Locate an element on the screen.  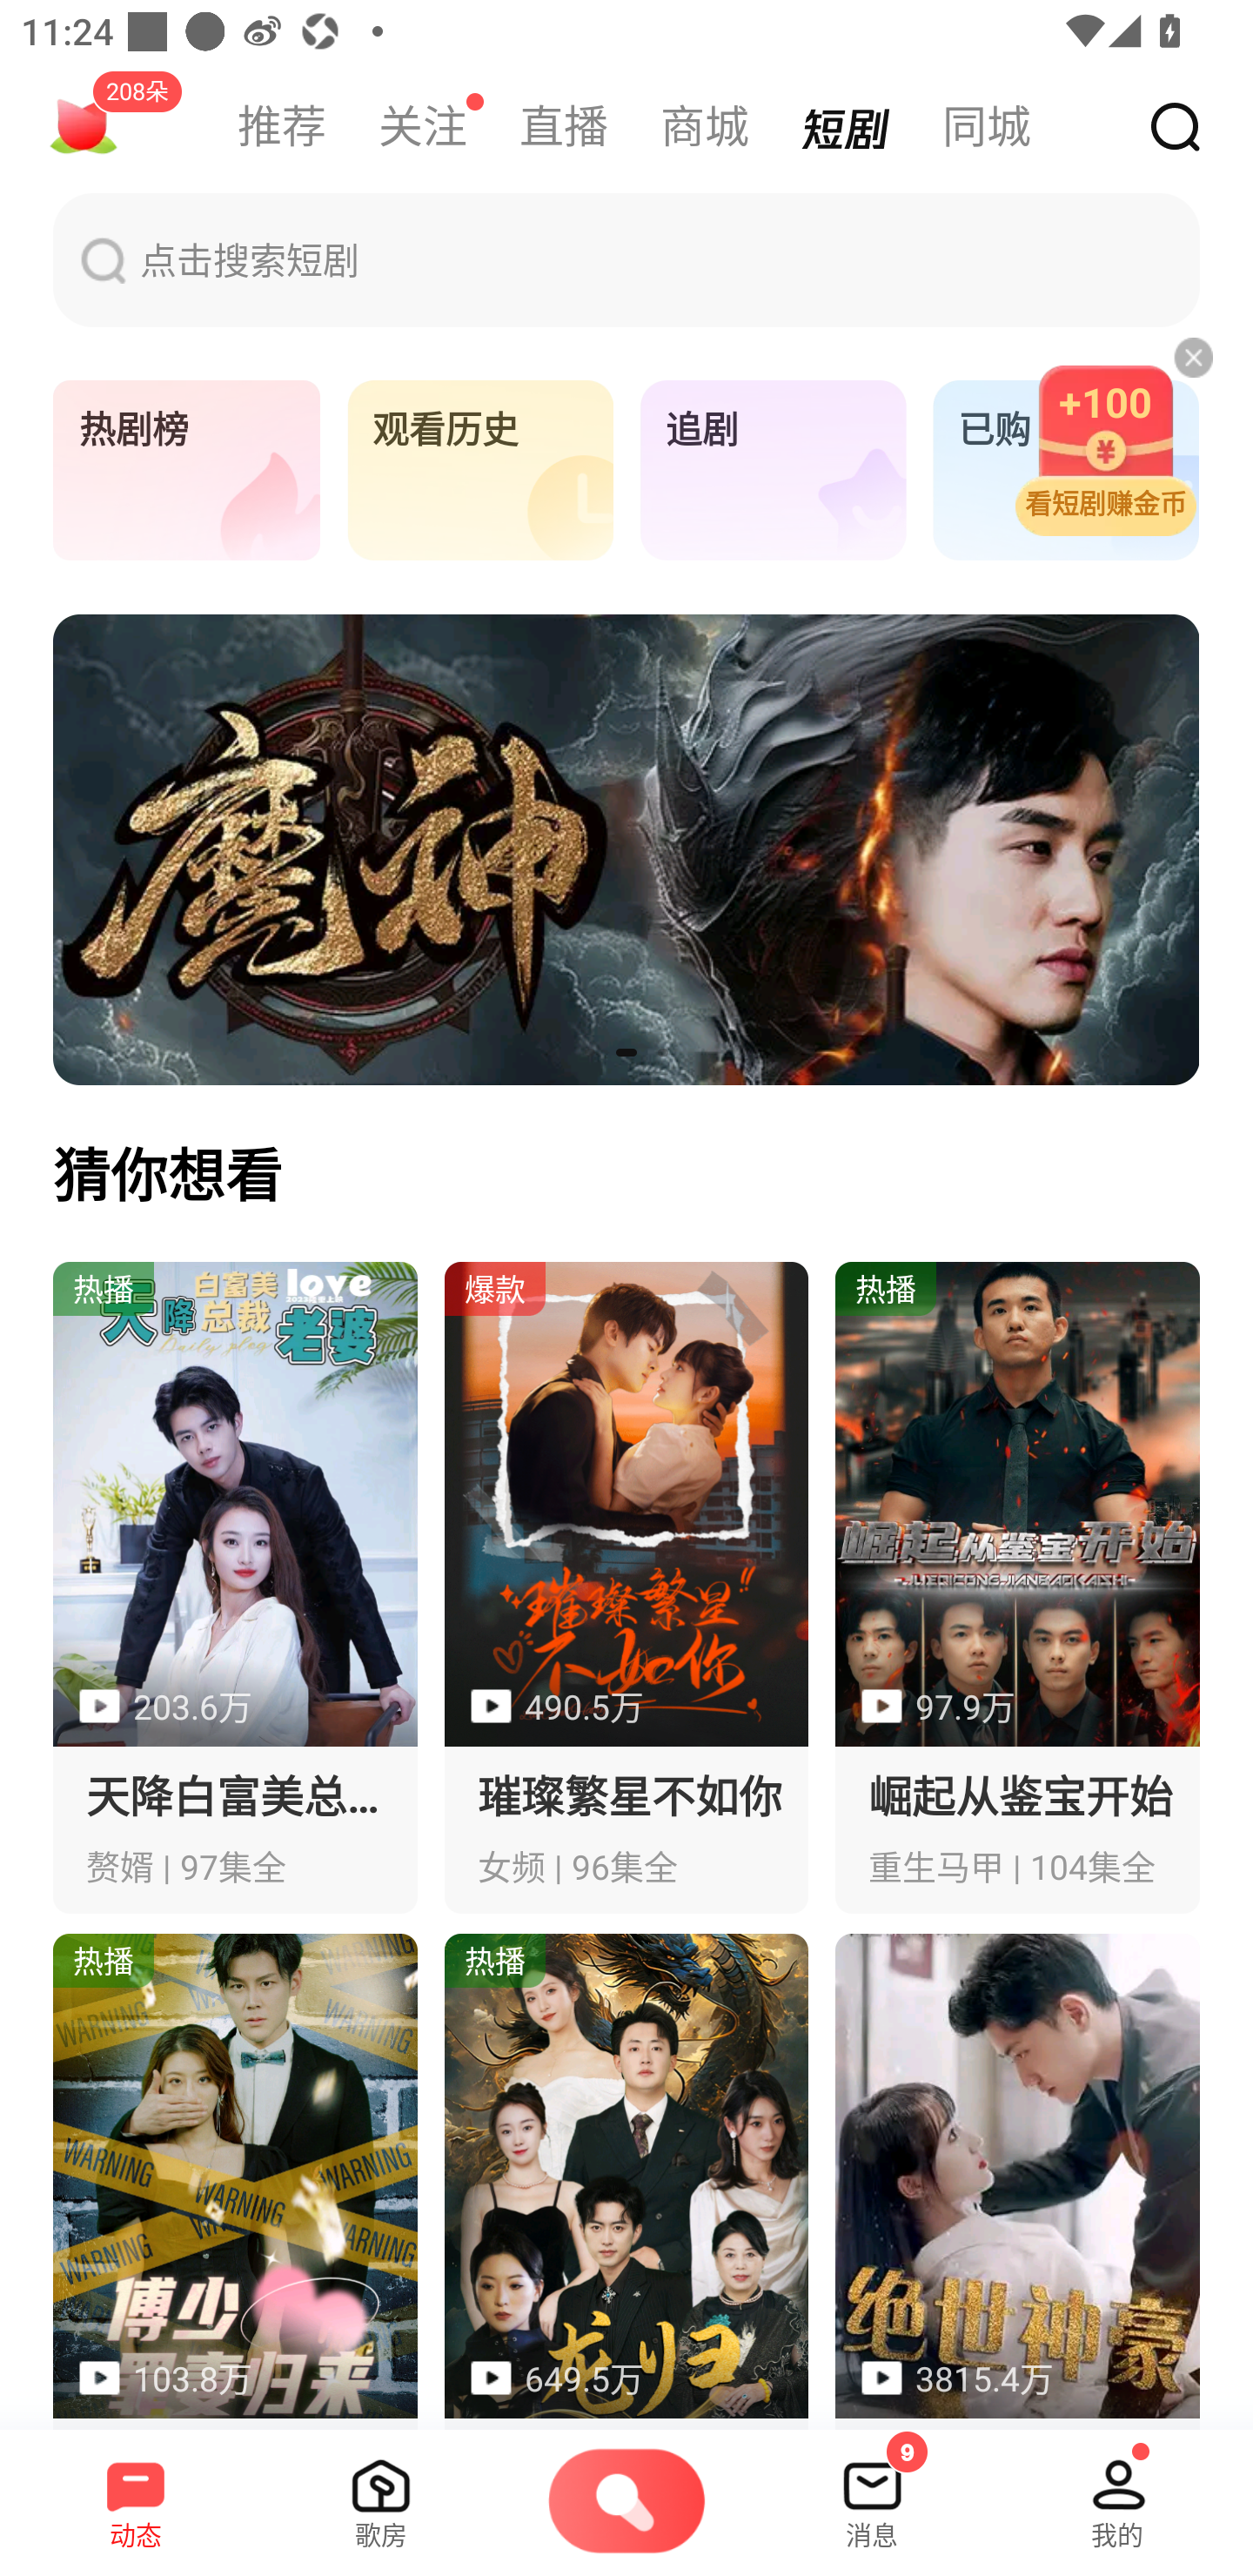
商城 is located at coordinates (705, 127).